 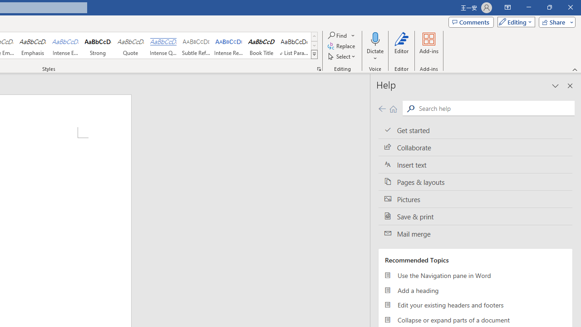 I want to click on Pages & layouts, so click(x=475, y=182).